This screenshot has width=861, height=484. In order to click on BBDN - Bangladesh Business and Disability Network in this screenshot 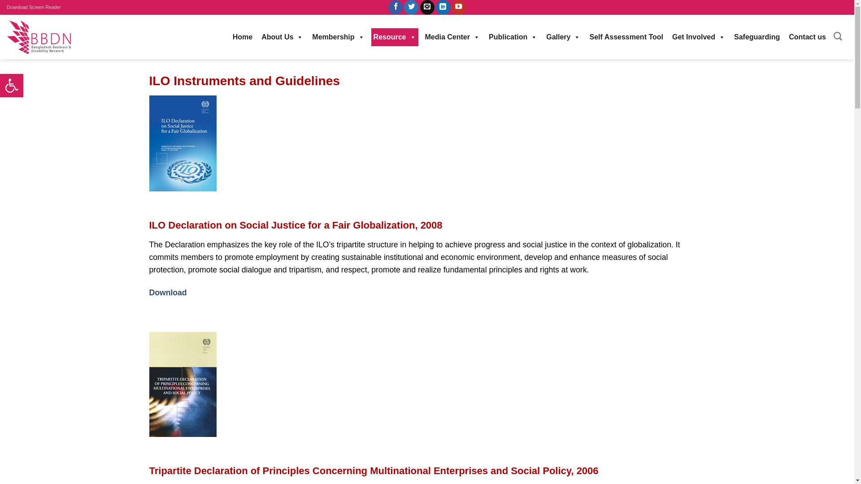, I will do `click(40, 37)`.